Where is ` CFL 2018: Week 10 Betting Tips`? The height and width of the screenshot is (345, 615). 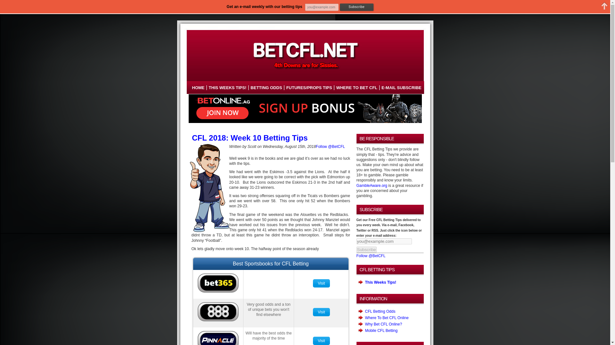  CFL 2018: Week 10 Betting Tips is located at coordinates (249, 137).